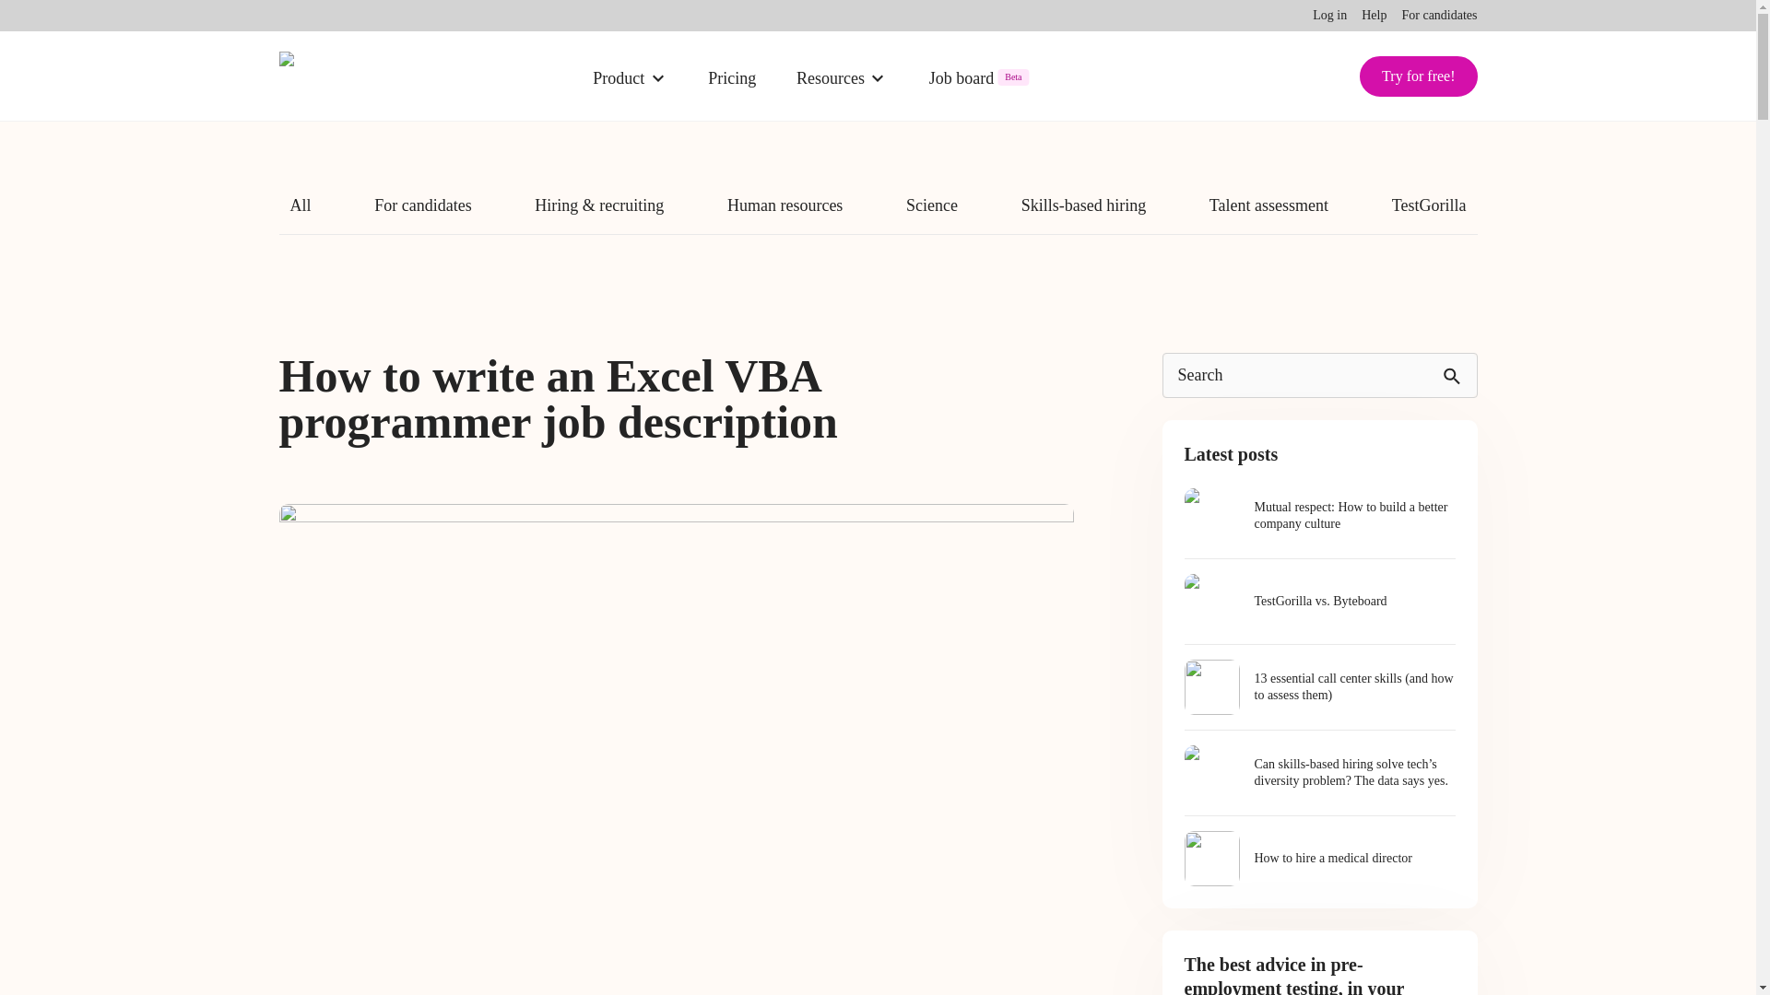 This screenshot has height=995, width=1770. Describe the element at coordinates (1418, 76) in the screenshot. I see `Try for free!` at that location.